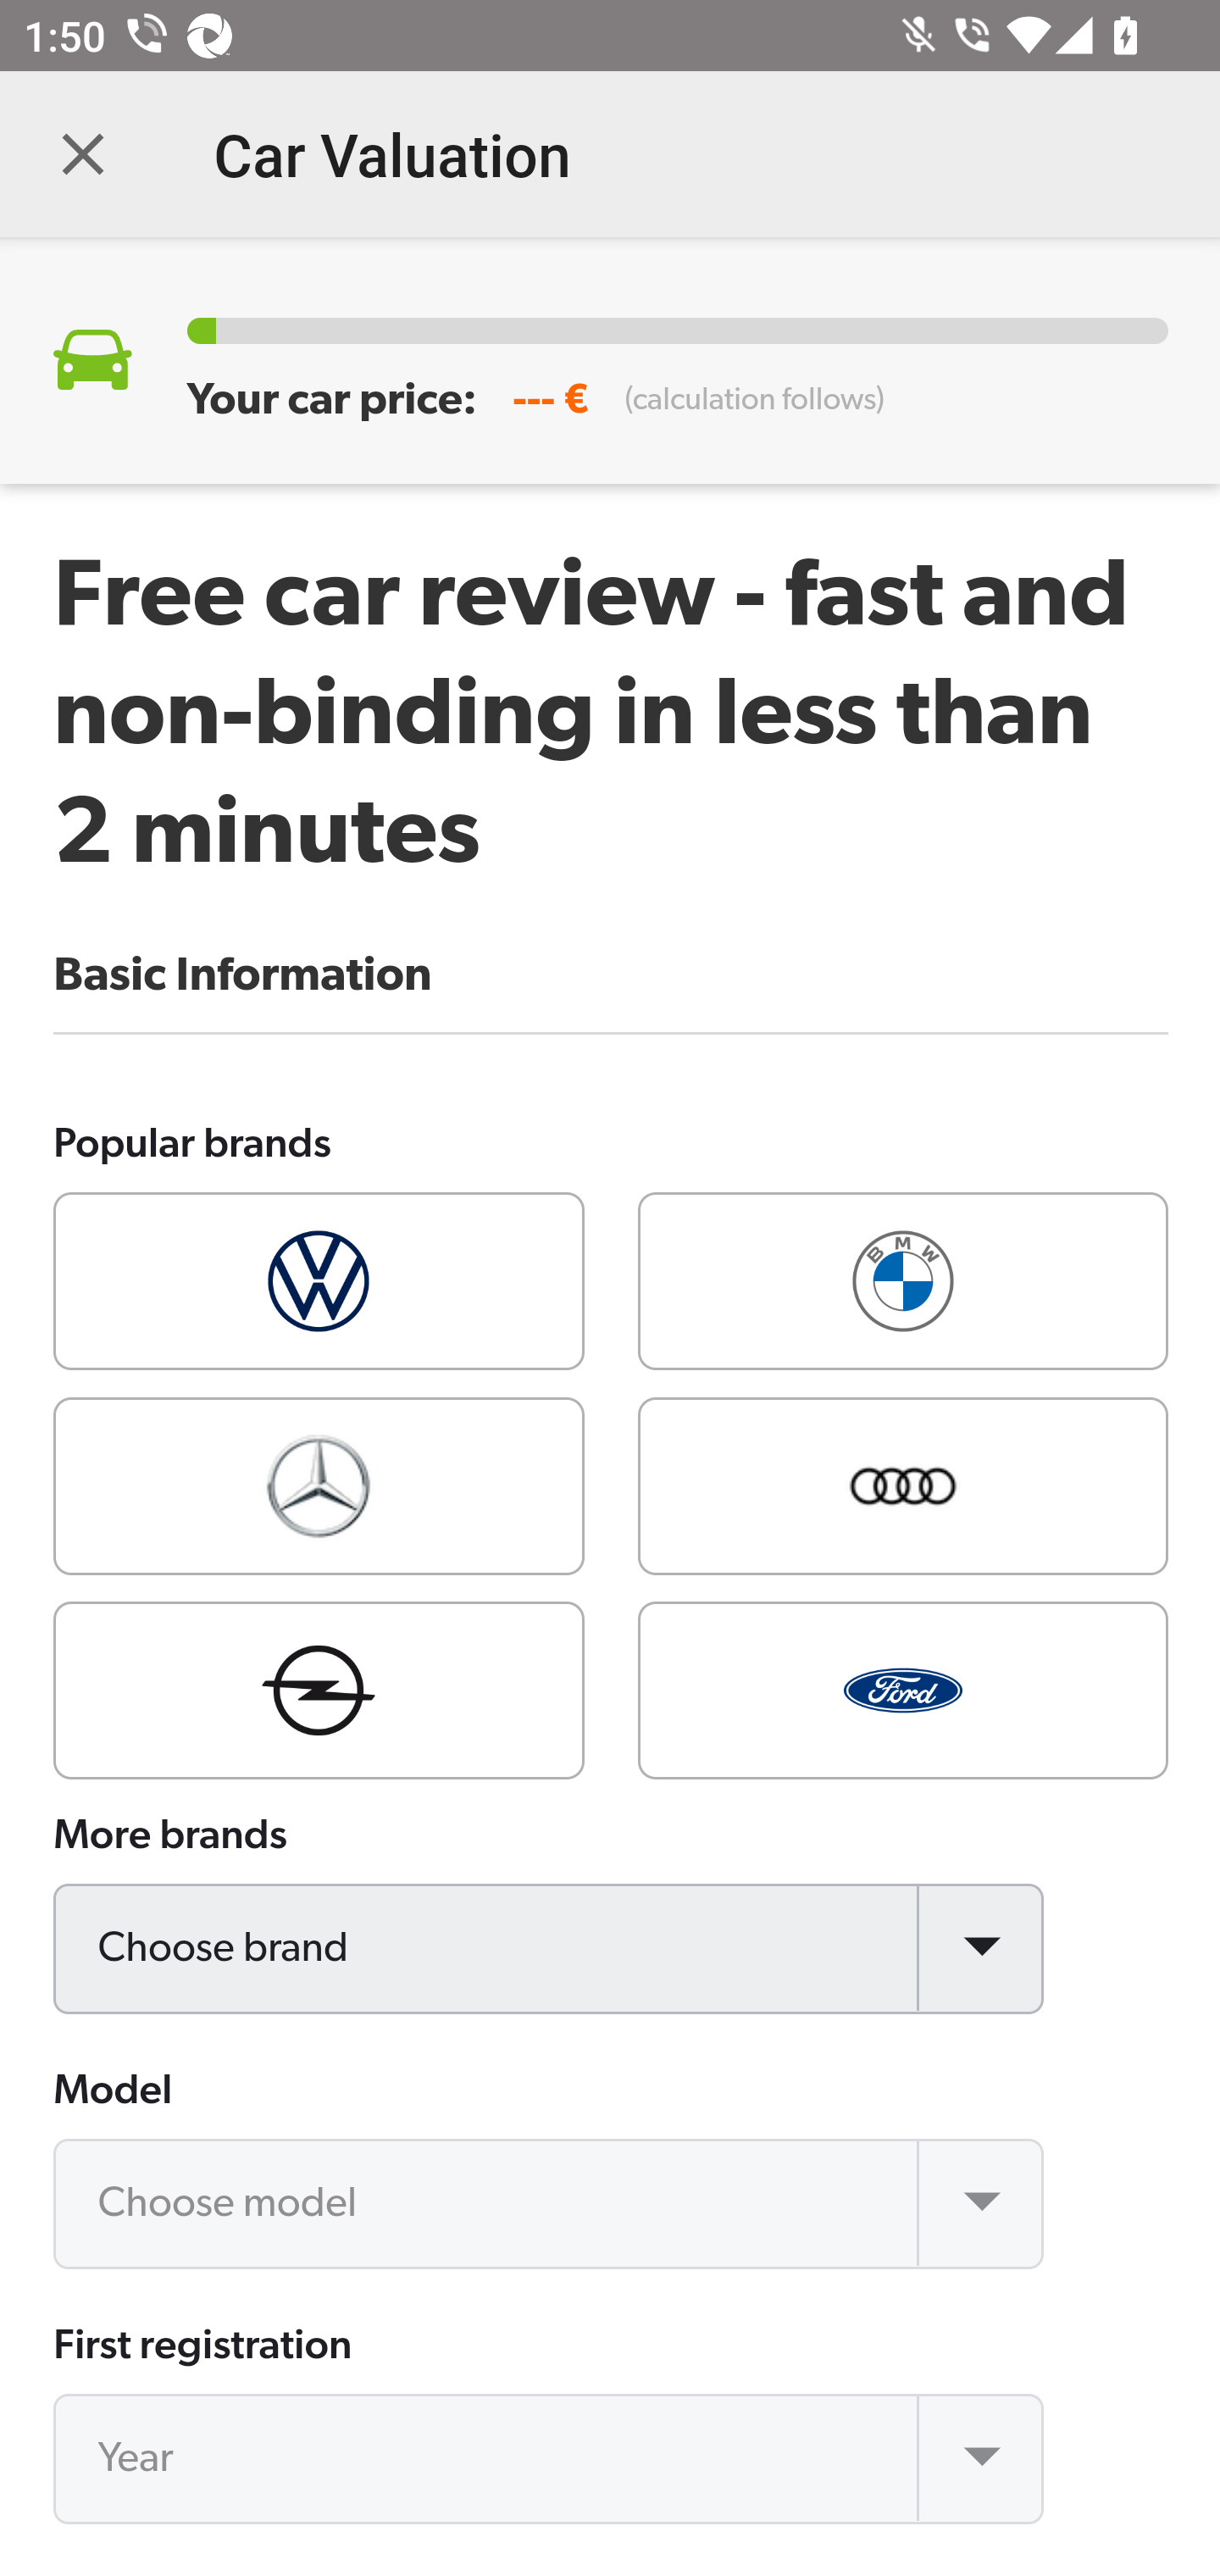 The width and height of the screenshot is (1220, 2576). I want to click on Year, so click(550, 2459).